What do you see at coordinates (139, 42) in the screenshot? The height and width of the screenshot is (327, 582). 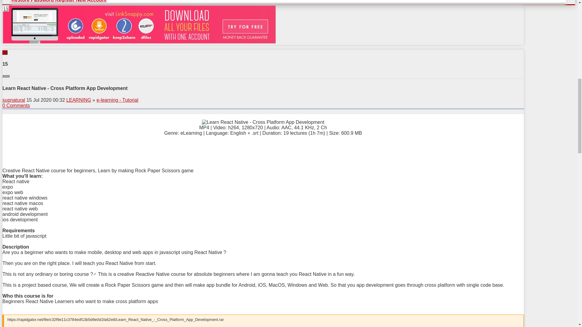 I see `Get account now!` at bounding box center [139, 42].